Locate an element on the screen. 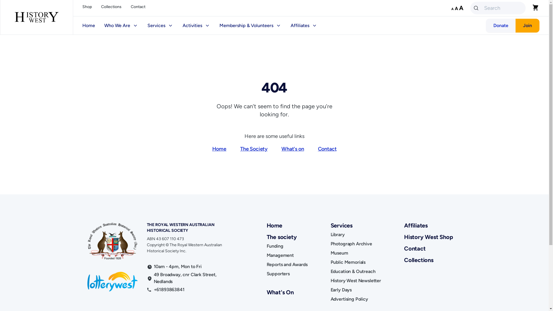 The height and width of the screenshot is (311, 553). Royal West Australian History Society is located at coordinates (37, 17).